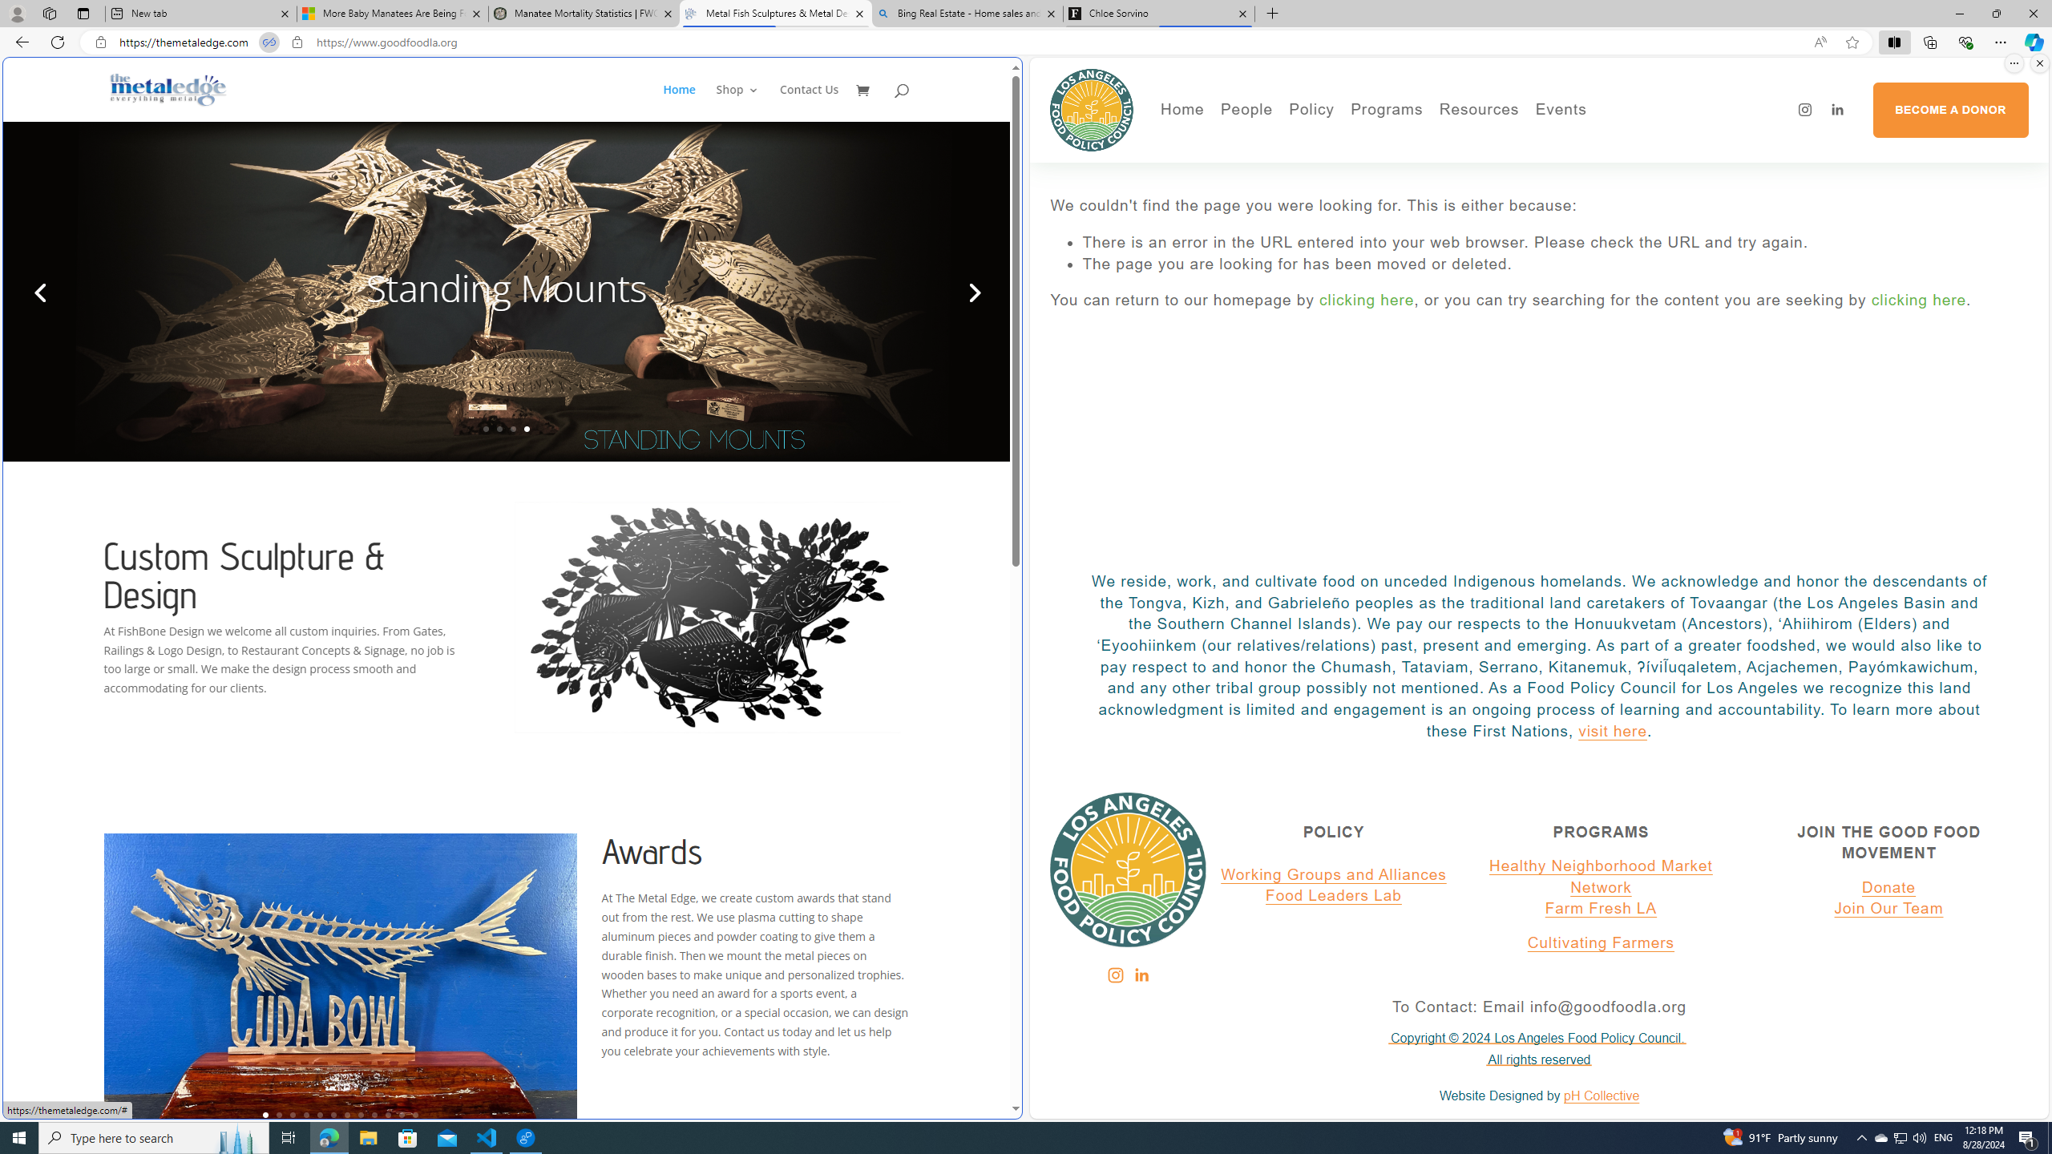  I want to click on Publications, so click(1401, 164).